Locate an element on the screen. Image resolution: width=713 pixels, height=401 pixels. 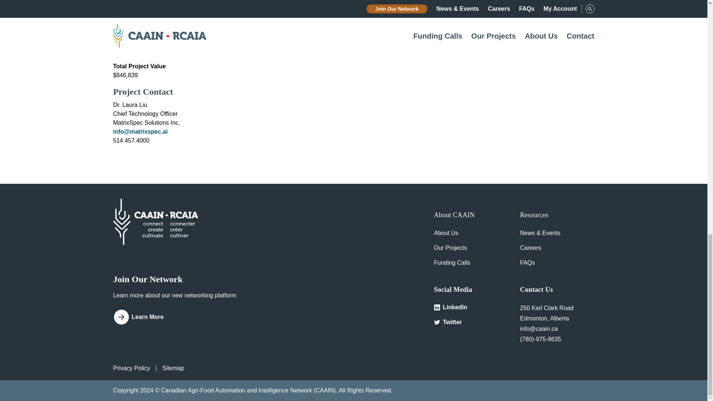
LinkedIn is located at coordinates (471, 307).